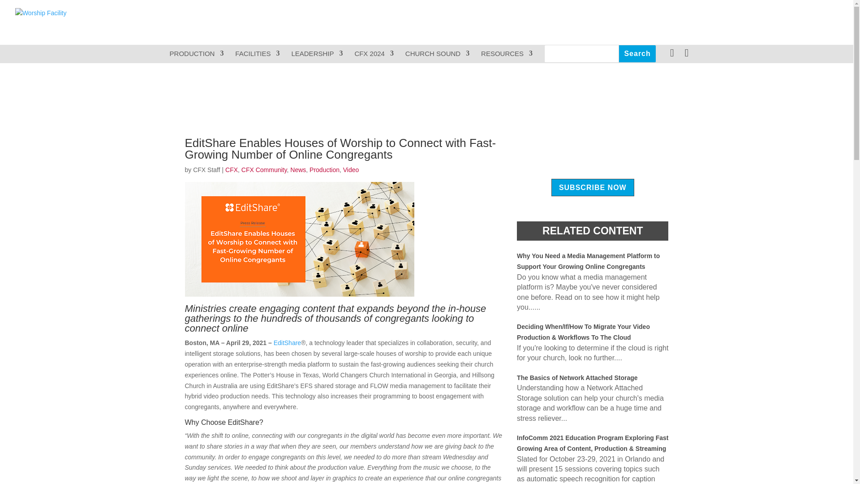  Describe the element at coordinates (506, 54) in the screenshot. I see `RESOURCES` at that location.